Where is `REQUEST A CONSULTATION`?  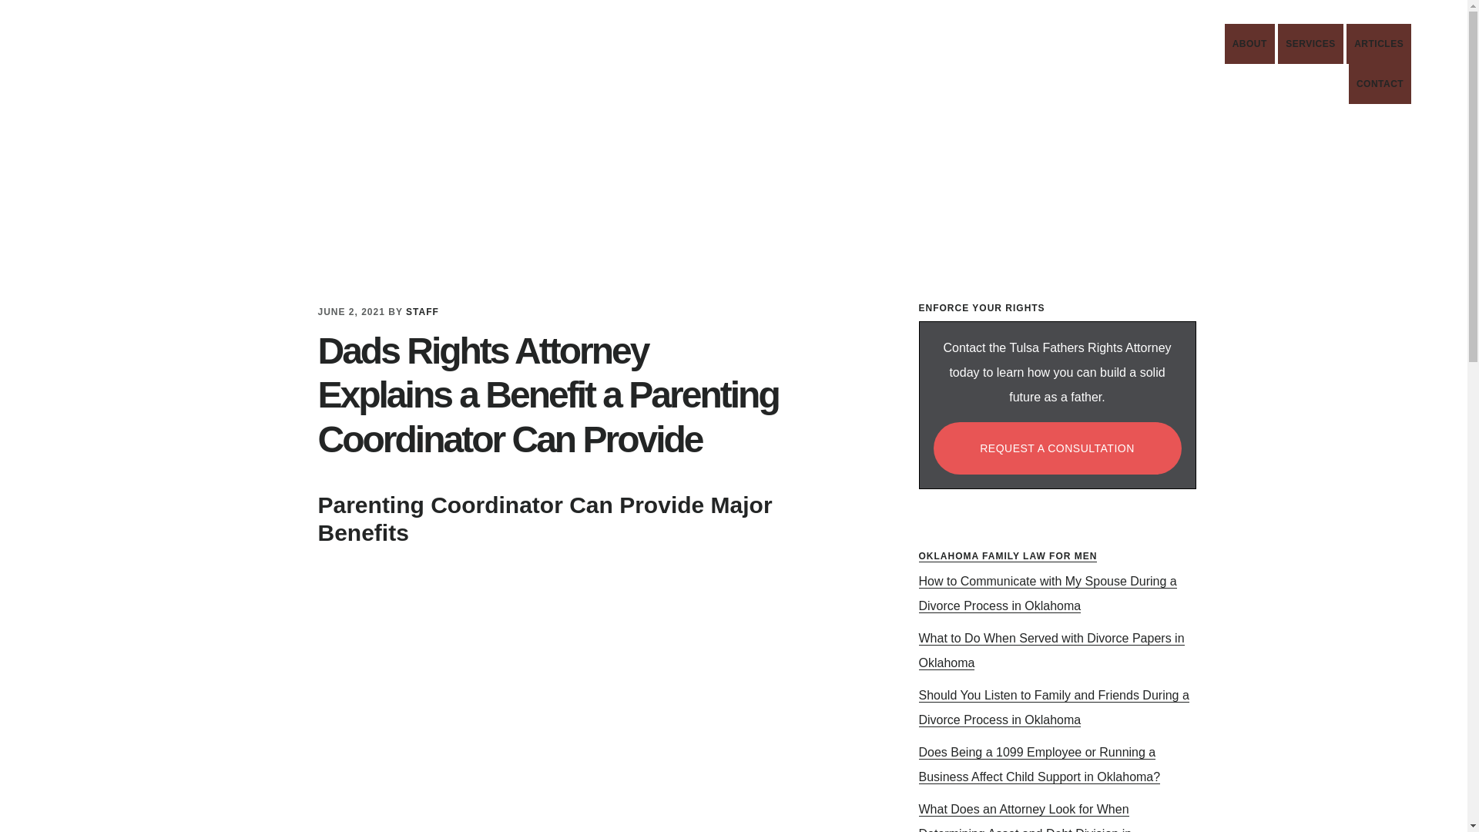 REQUEST A CONSULTATION is located at coordinates (1057, 448).